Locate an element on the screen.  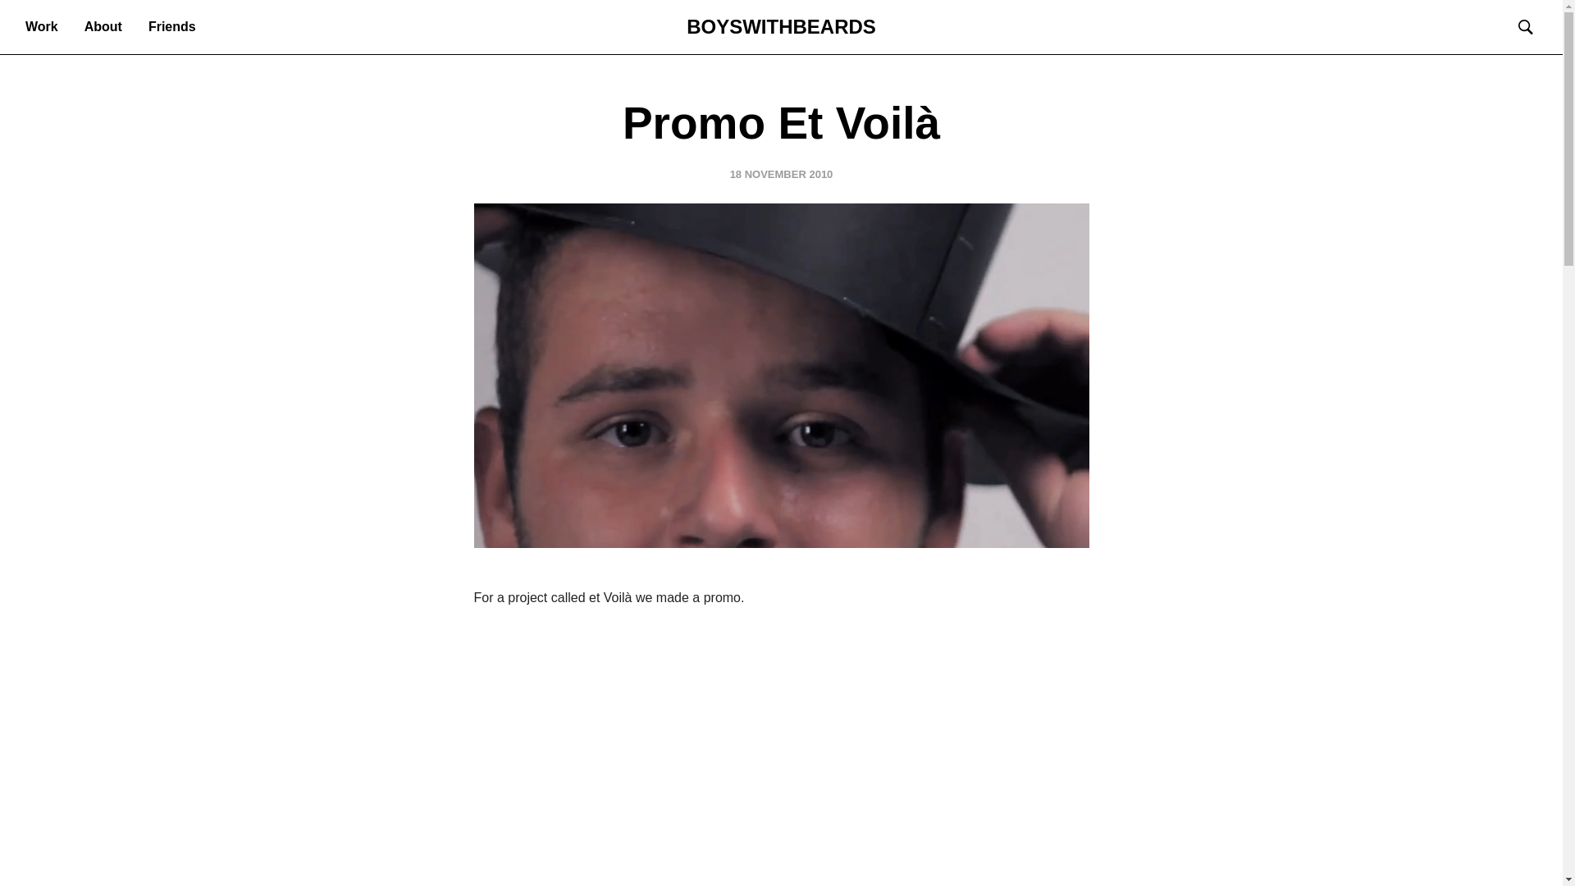
Work is located at coordinates (42, 26).